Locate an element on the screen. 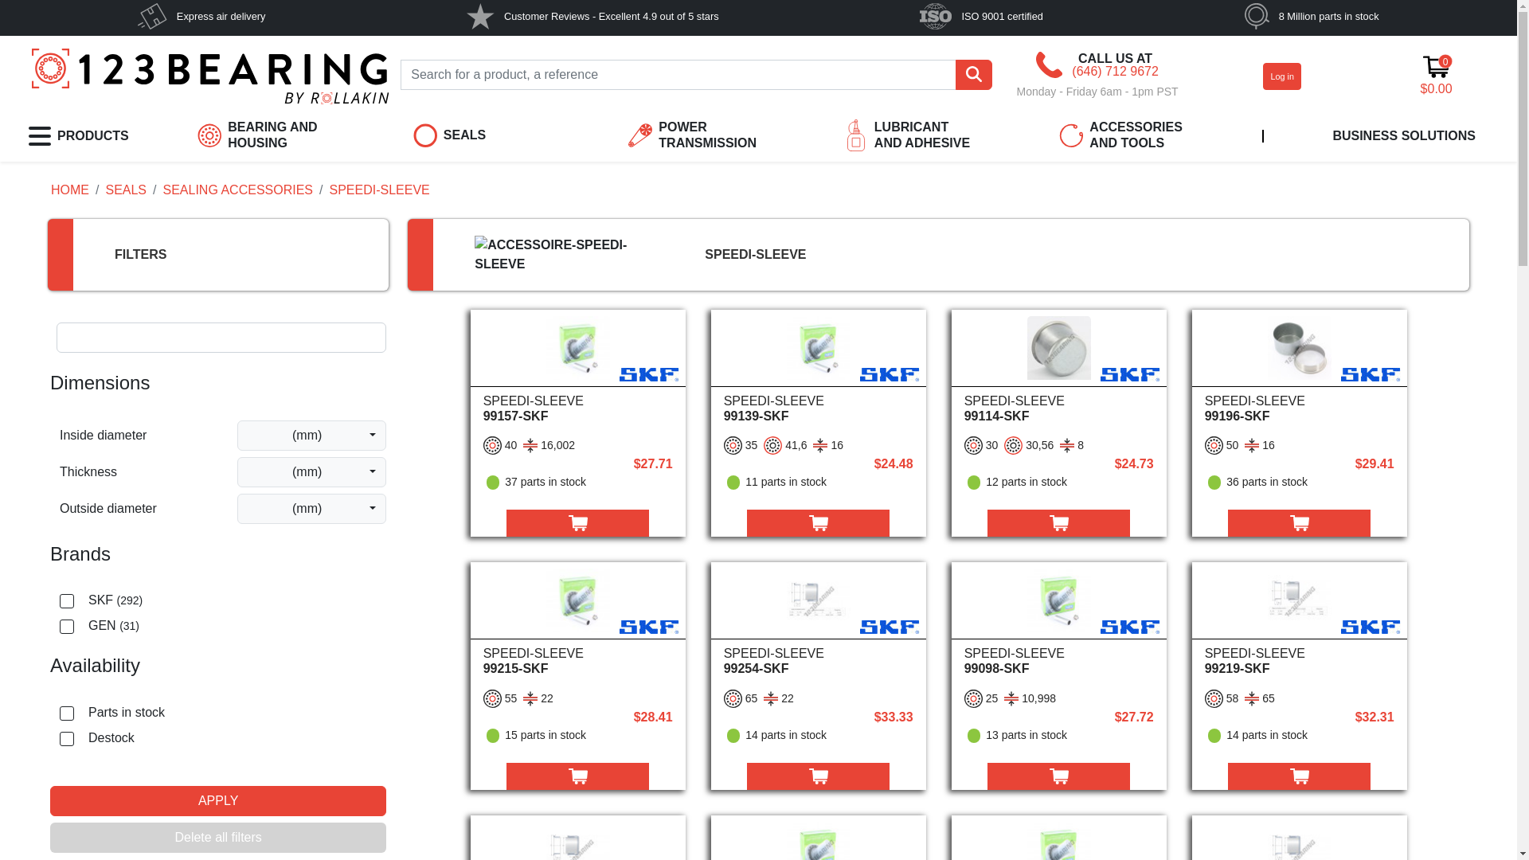 Image resolution: width=1529 pixels, height=860 pixels. Speedi-Sleeve - 99139-SKF is located at coordinates (819, 348).